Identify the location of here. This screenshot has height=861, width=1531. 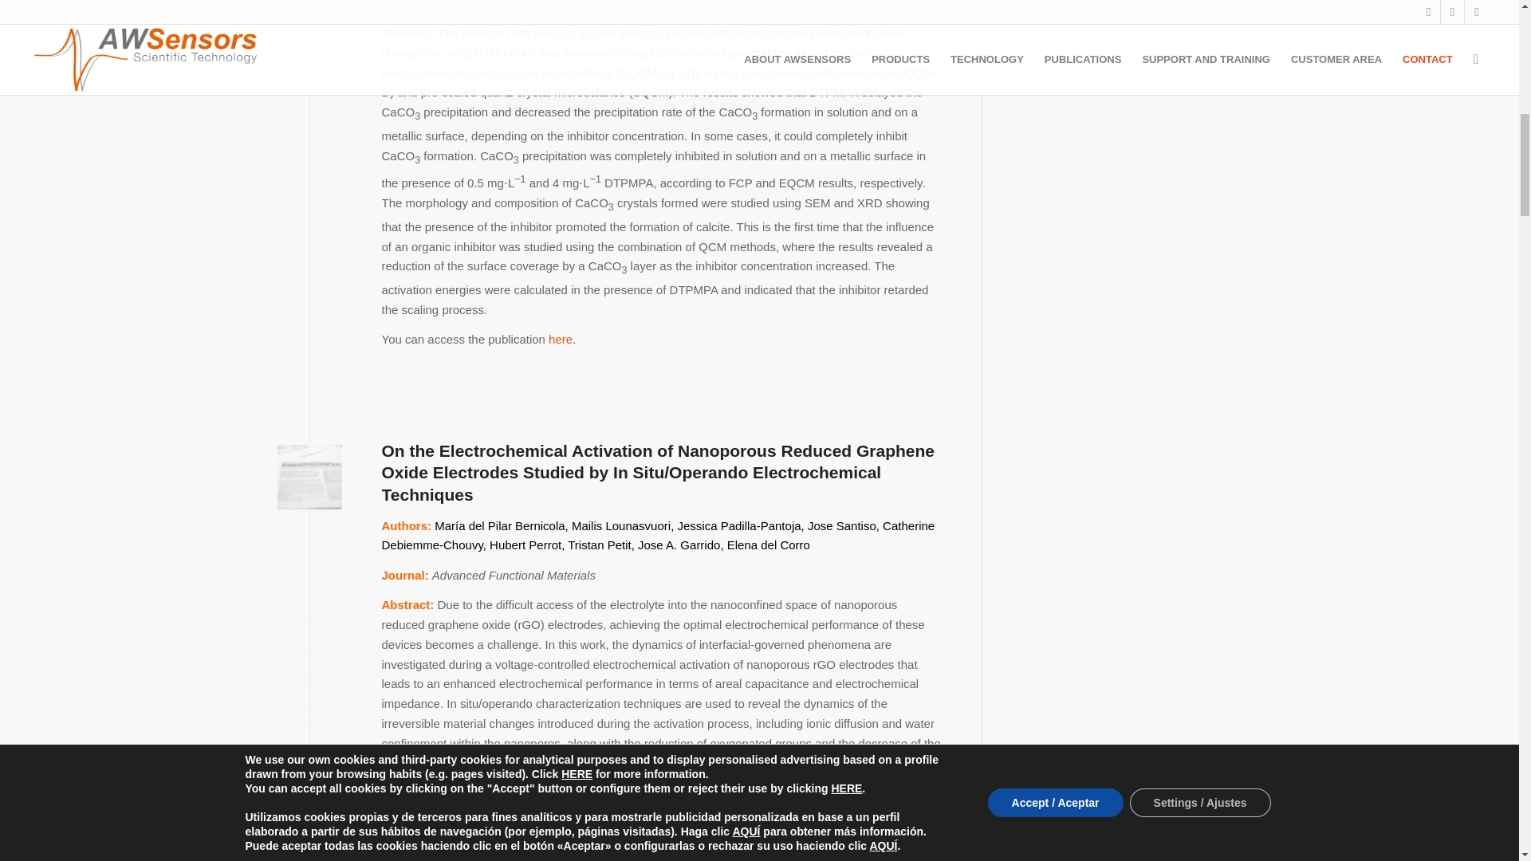
(560, 339).